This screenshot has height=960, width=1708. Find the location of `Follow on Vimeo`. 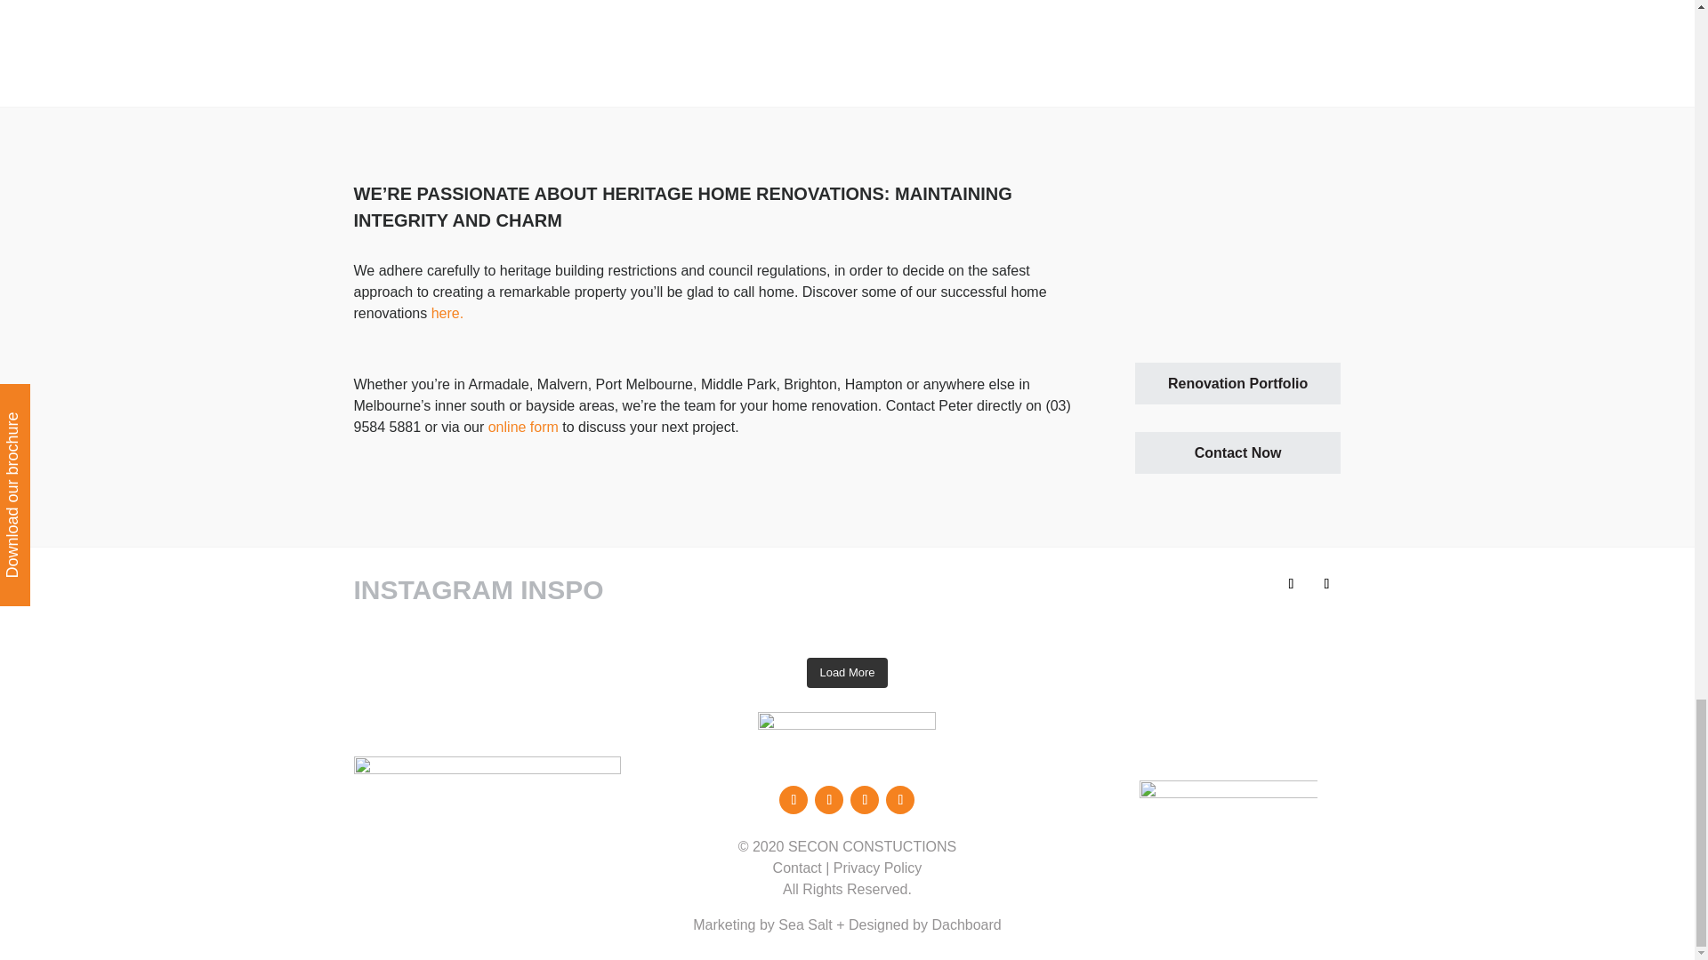

Follow on Vimeo is located at coordinates (865, 800).